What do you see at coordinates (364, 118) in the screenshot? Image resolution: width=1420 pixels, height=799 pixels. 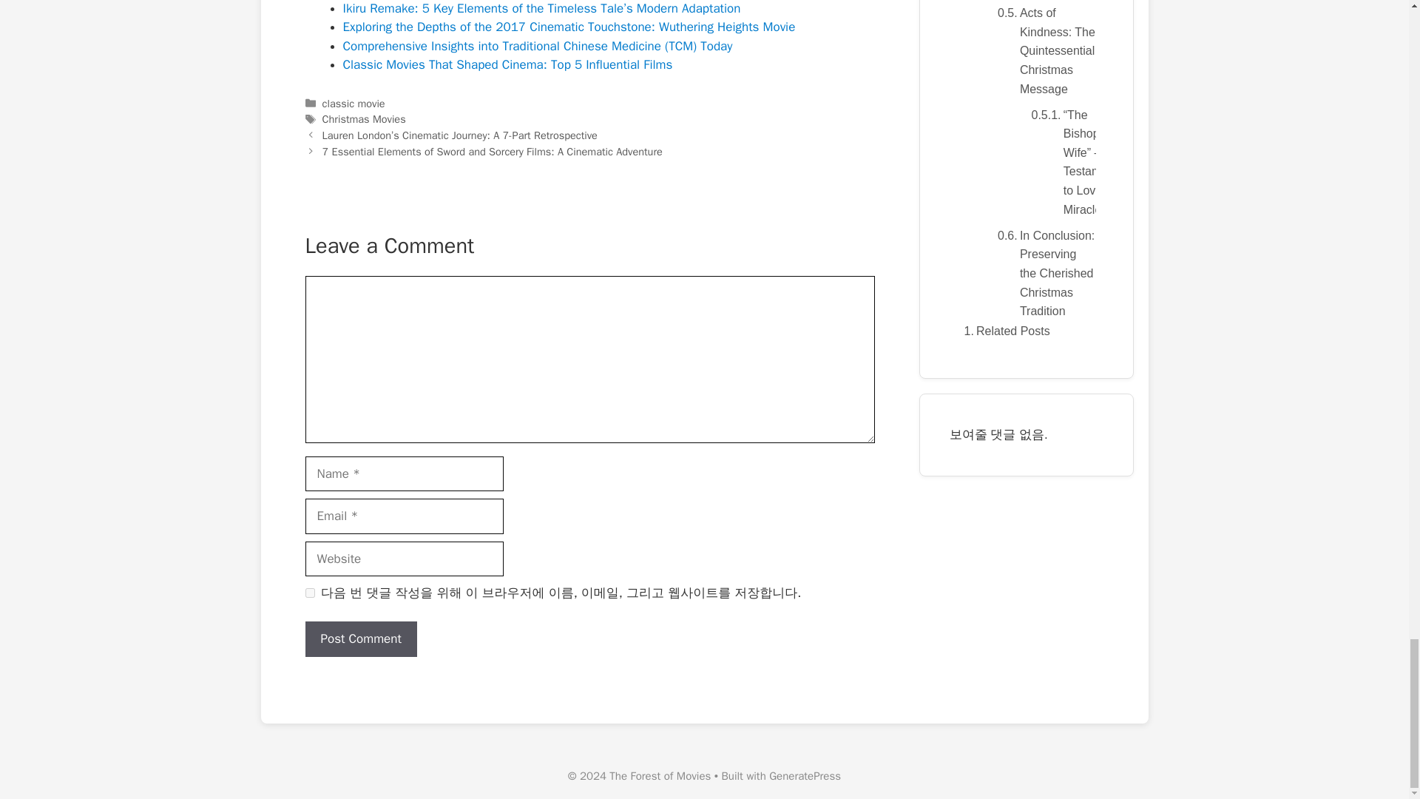 I see `Christmas Movies` at bounding box center [364, 118].